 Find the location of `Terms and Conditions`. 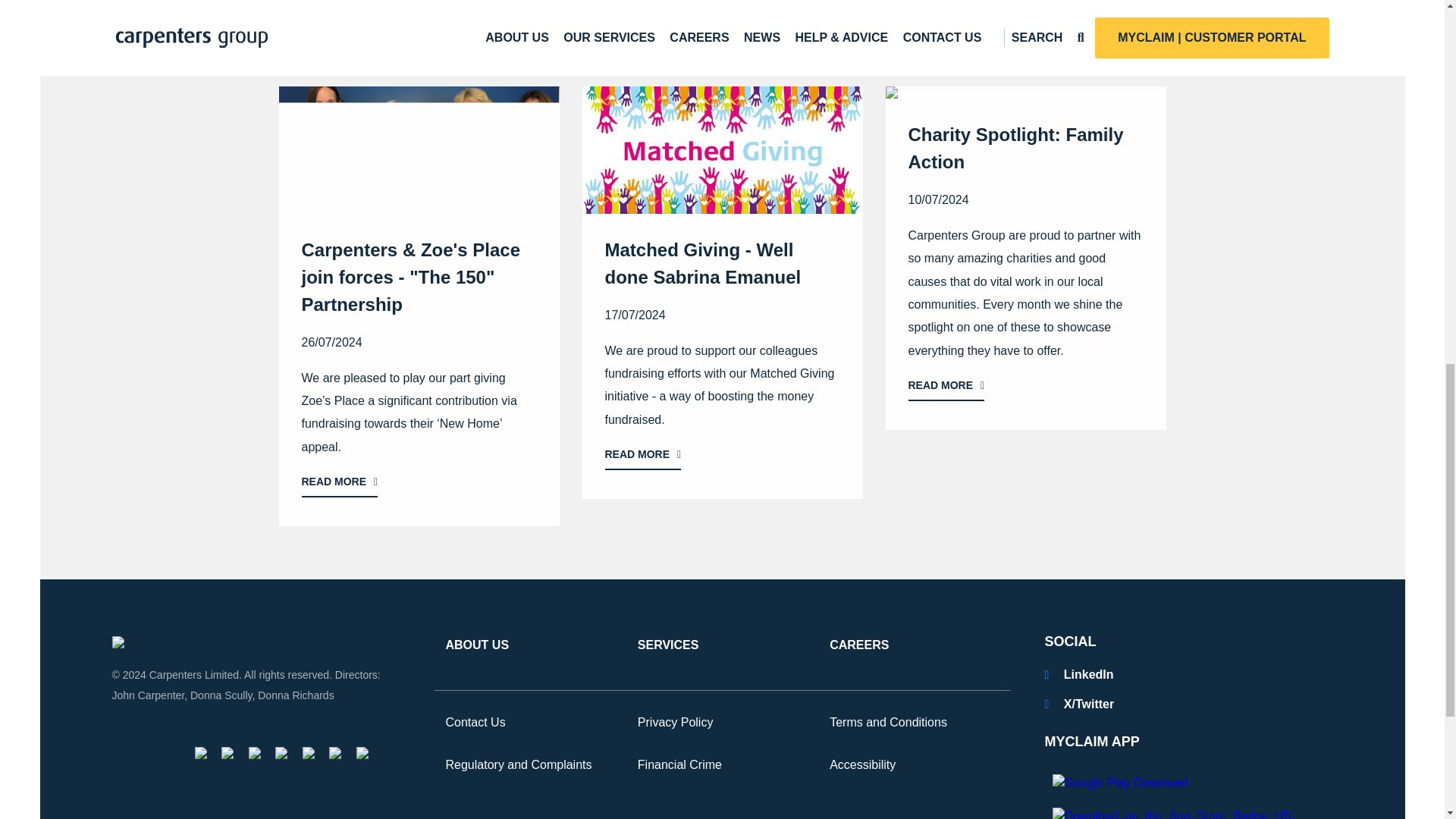

Terms and Conditions is located at coordinates (889, 723).